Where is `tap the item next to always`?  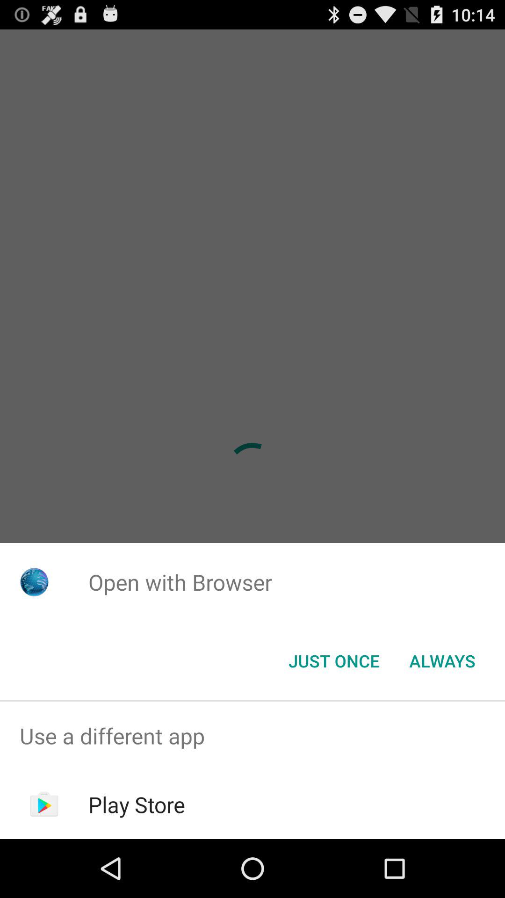
tap the item next to always is located at coordinates (334, 661).